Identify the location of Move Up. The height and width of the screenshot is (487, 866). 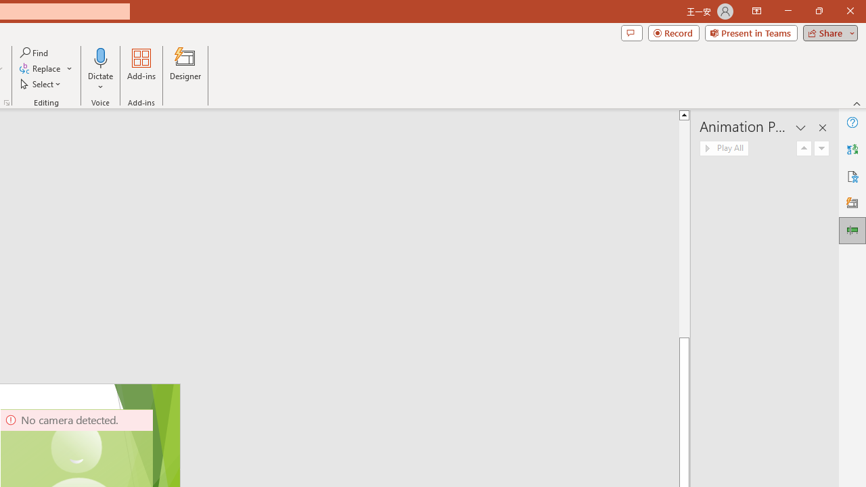
(804, 149).